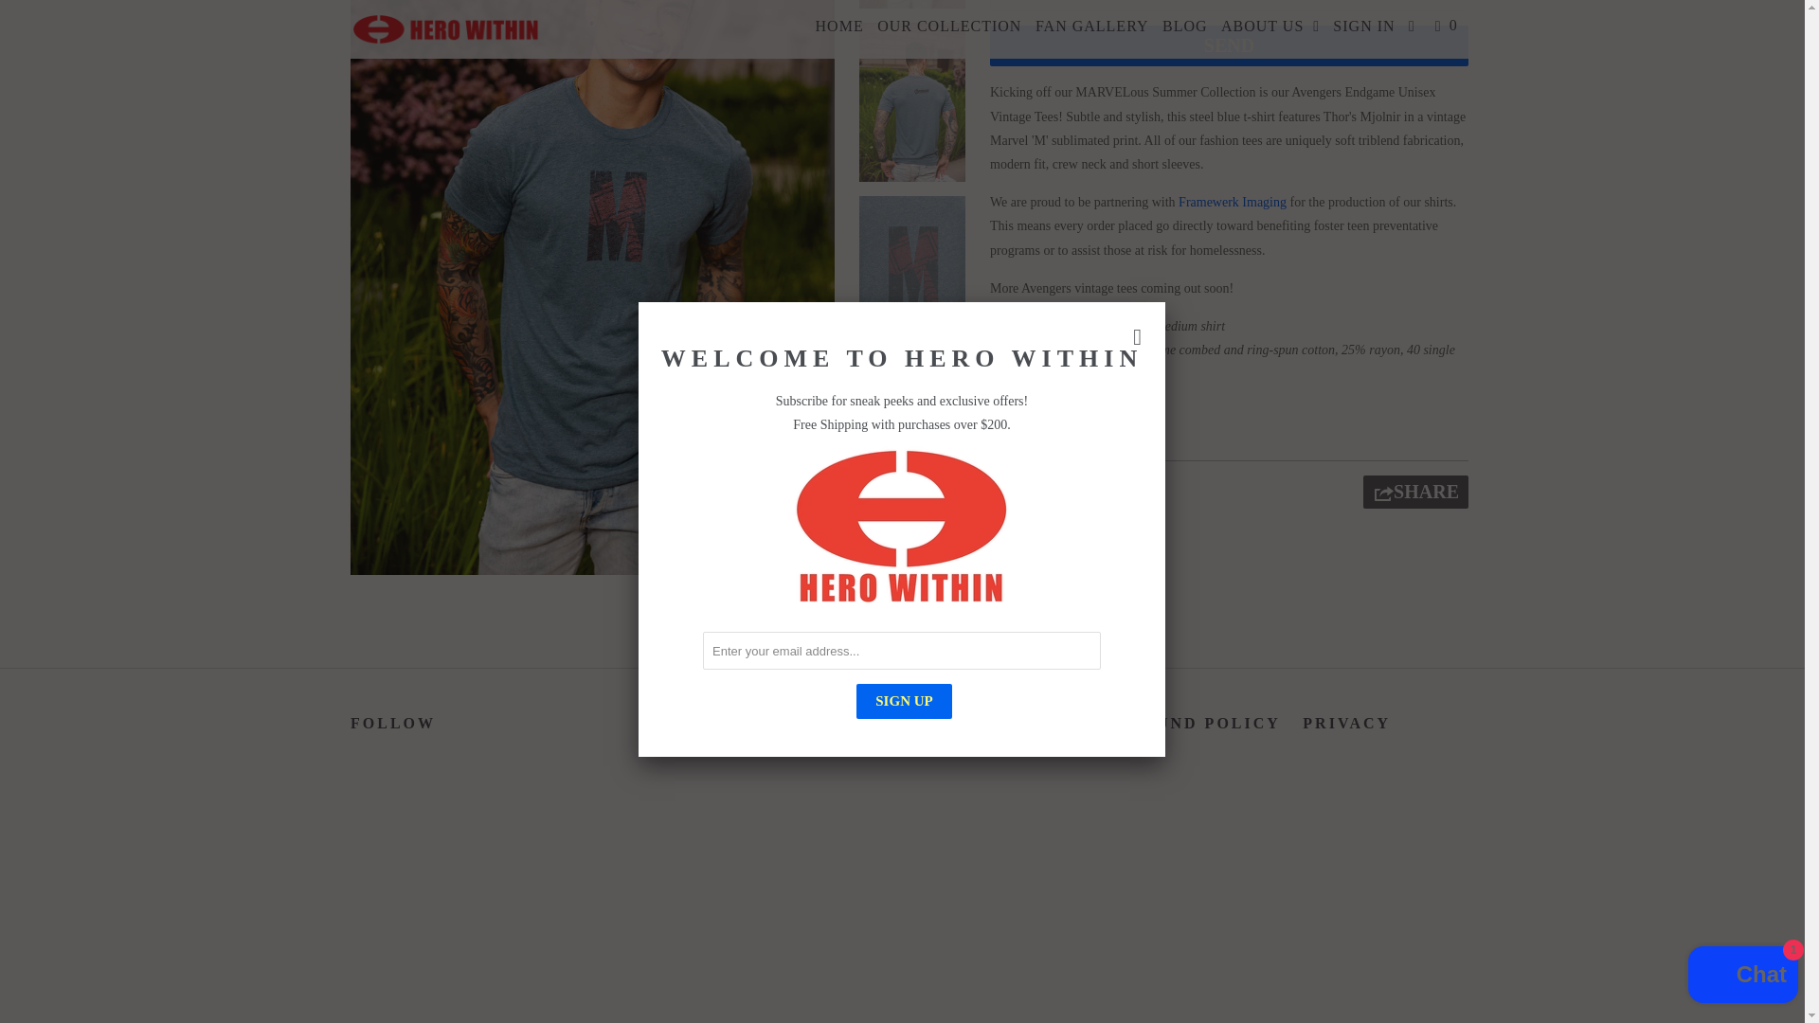 Image resolution: width=1819 pixels, height=1023 pixels. I want to click on Send, so click(1228, 45).